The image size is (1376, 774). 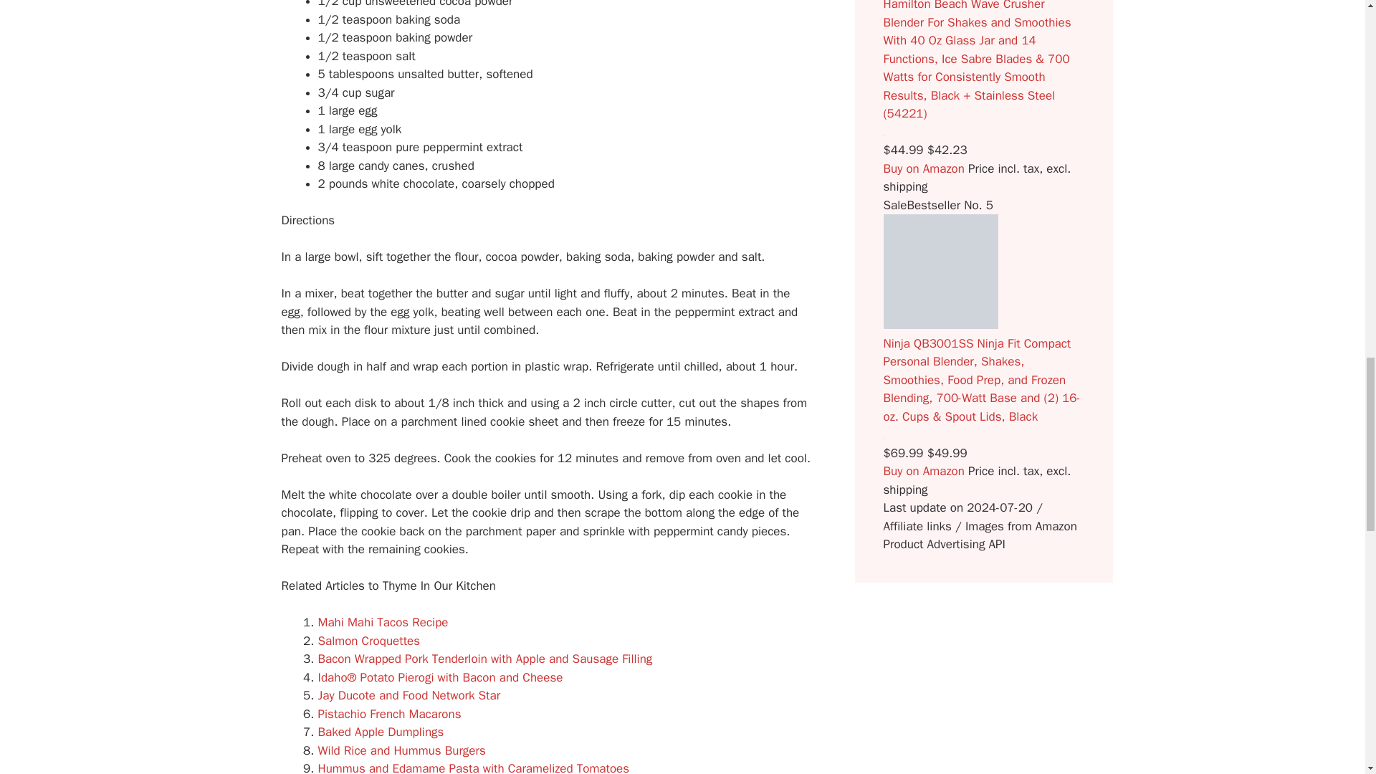 I want to click on Wild Rice and Hummus Burgers, so click(x=401, y=750).